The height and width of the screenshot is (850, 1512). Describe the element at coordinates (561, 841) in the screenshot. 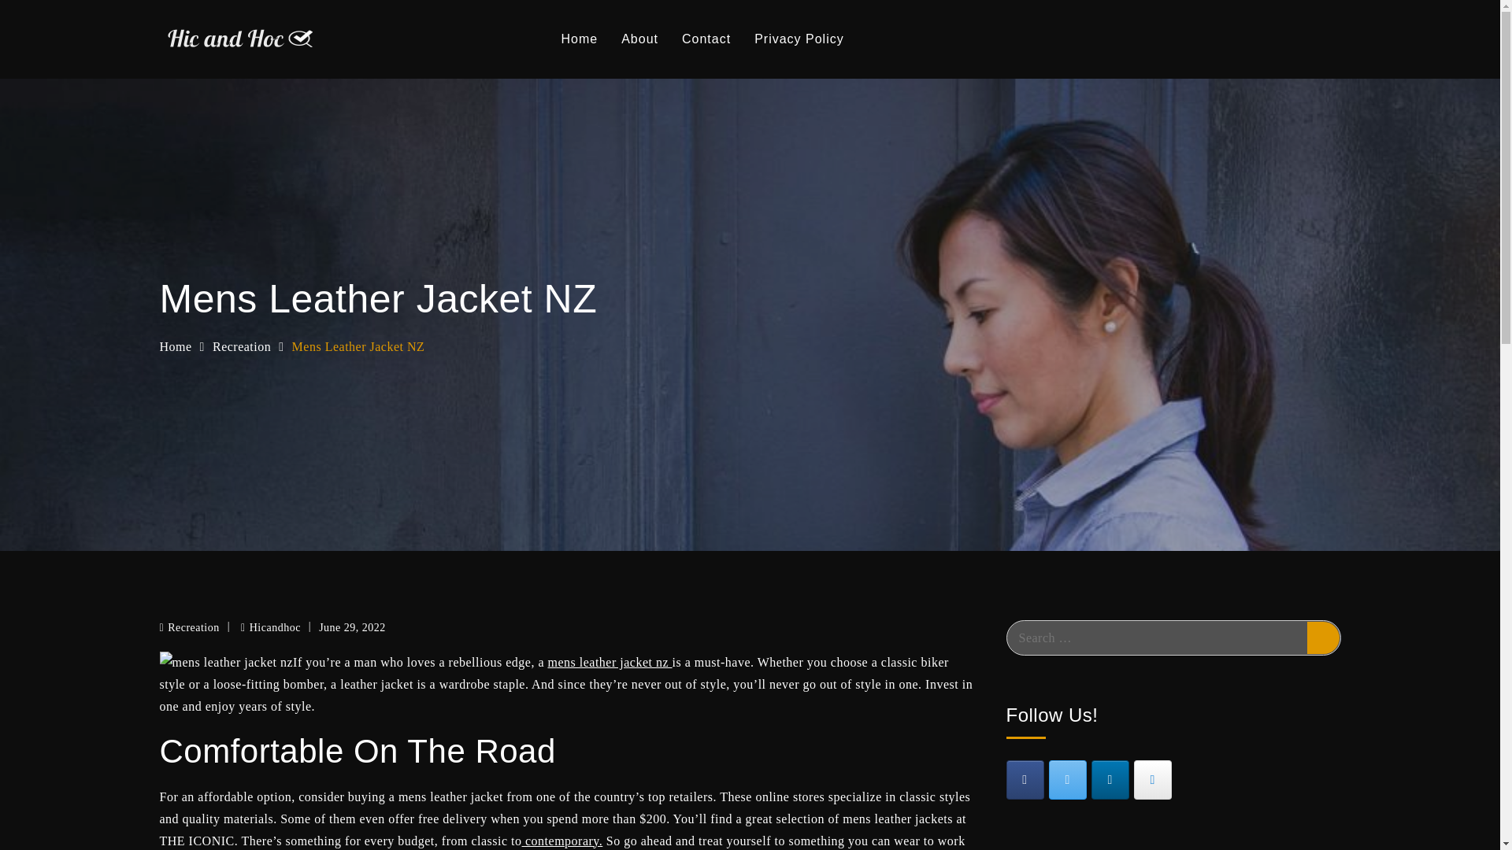

I see `contemporary.` at that location.